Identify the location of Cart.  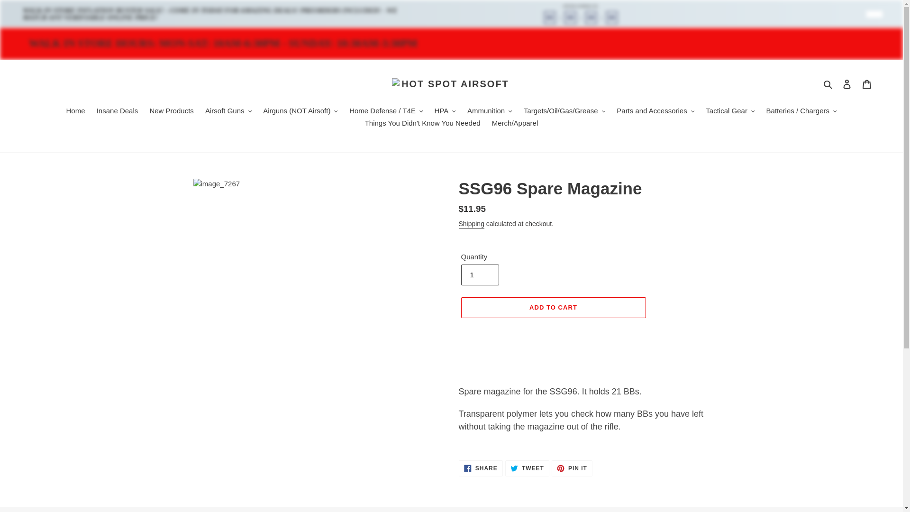
(867, 83).